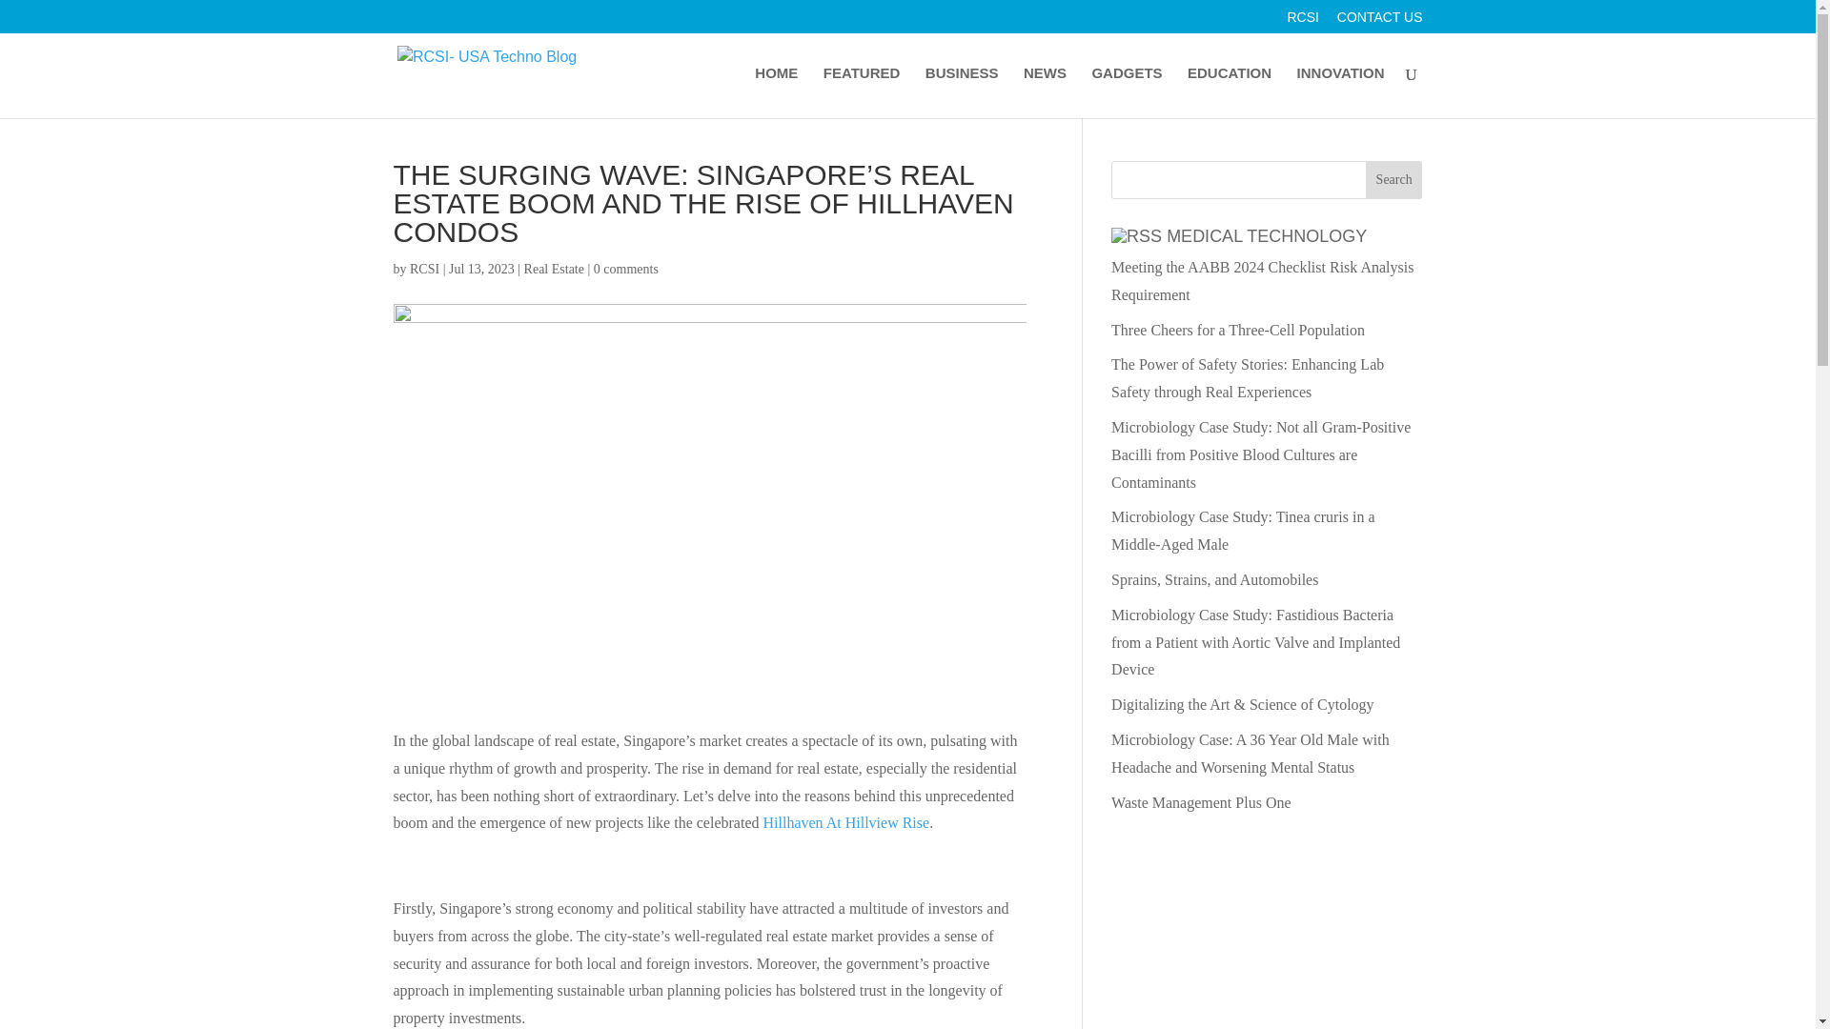 Image resolution: width=1830 pixels, height=1029 pixels. What do you see at coordinates (424, 269) in the screenshot?
I see `Posts by RCSI` at bounding box center [424, 269].